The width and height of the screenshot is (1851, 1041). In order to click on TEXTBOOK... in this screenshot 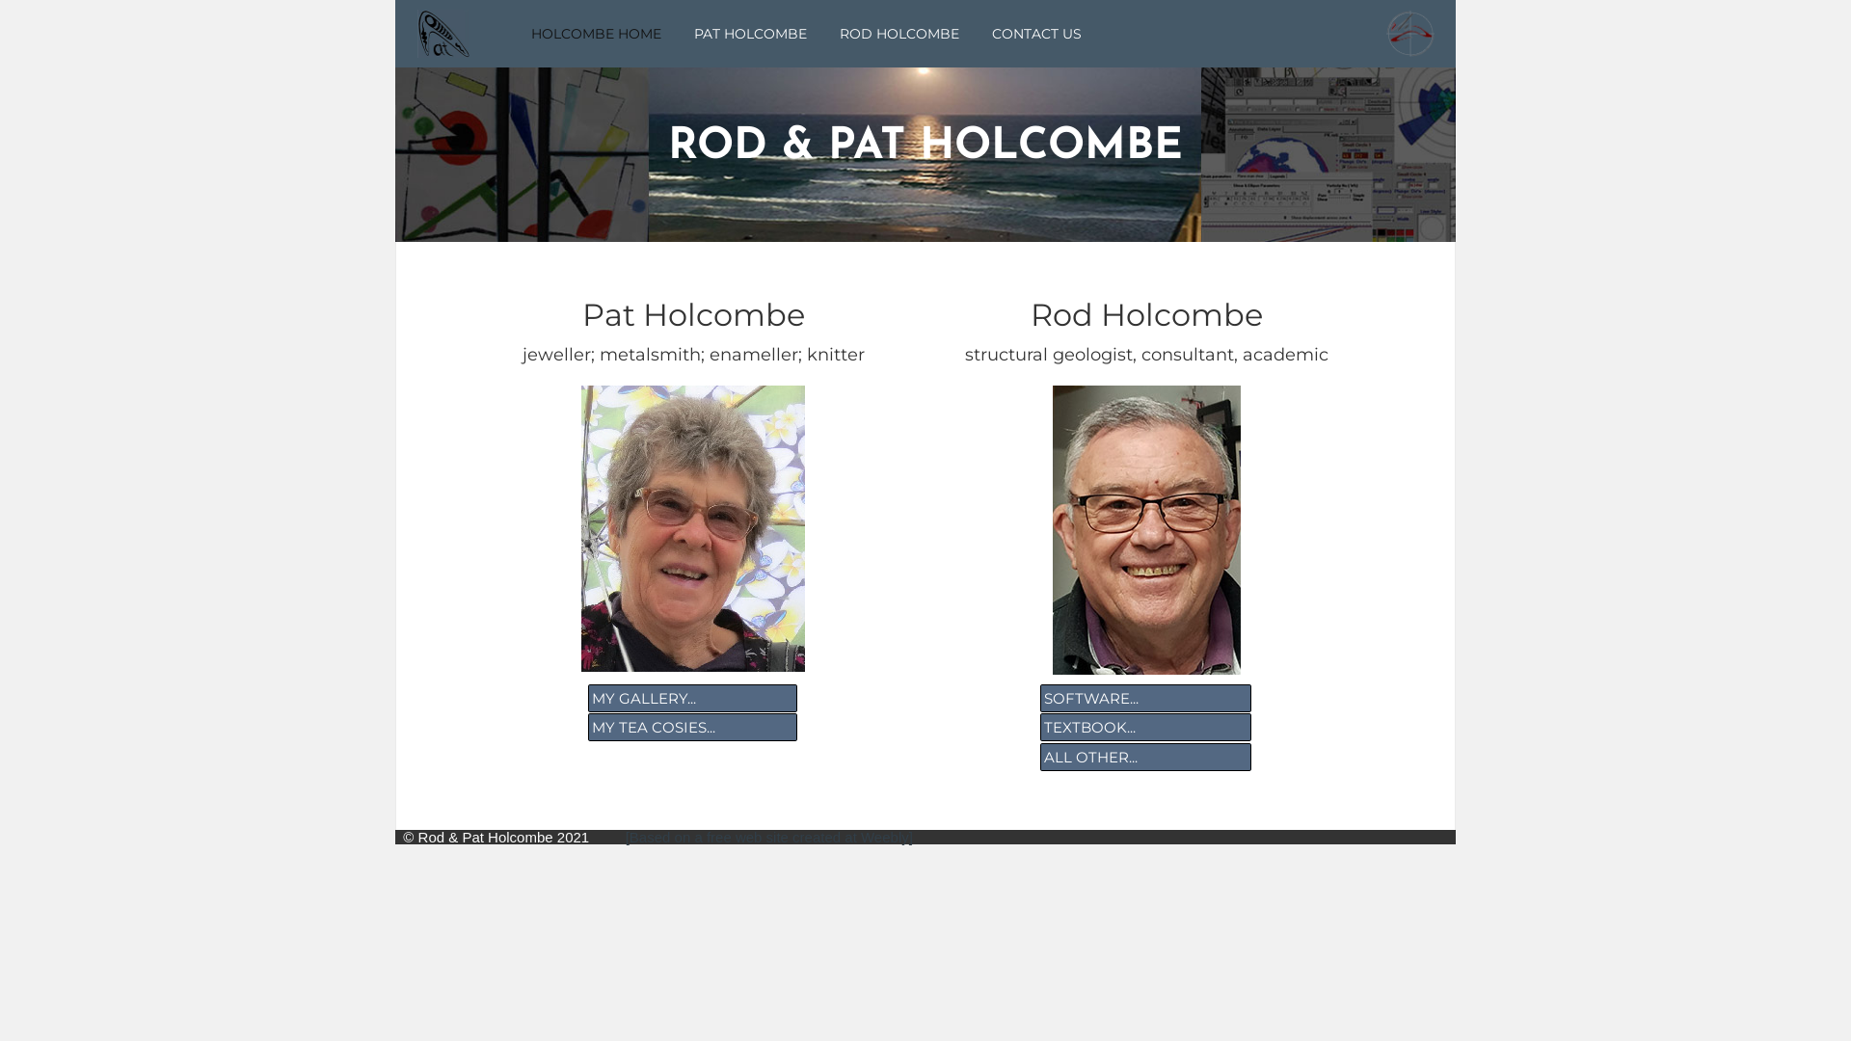, I will do `click(1145, 727)`.